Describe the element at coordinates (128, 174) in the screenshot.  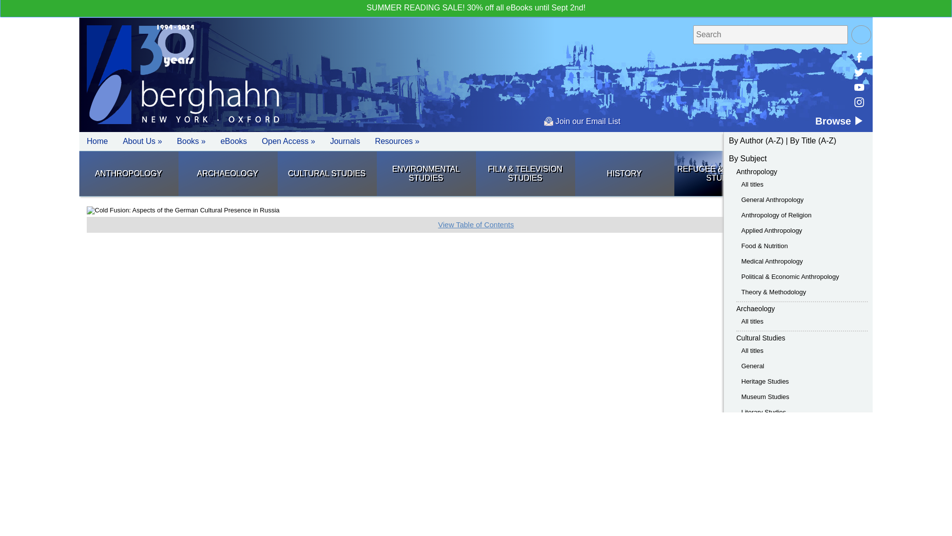
I see `Anthropology` at that location.